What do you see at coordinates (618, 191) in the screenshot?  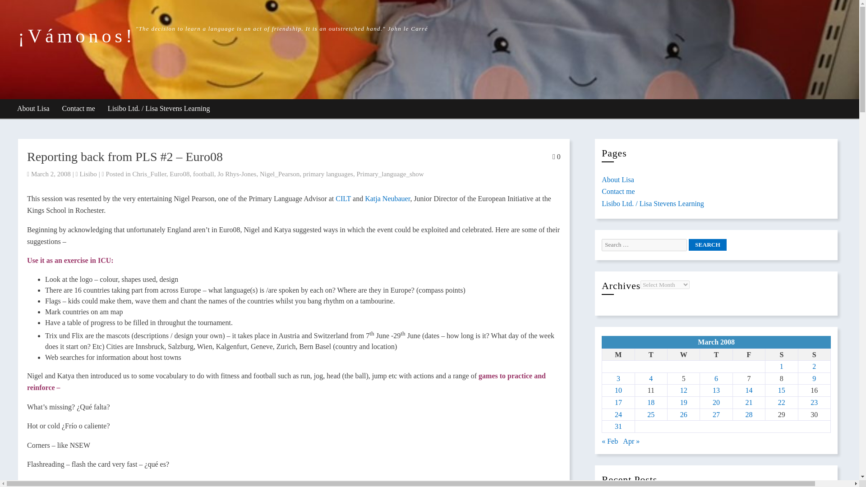 I see `Contact me` at bounding box center [618, 191].